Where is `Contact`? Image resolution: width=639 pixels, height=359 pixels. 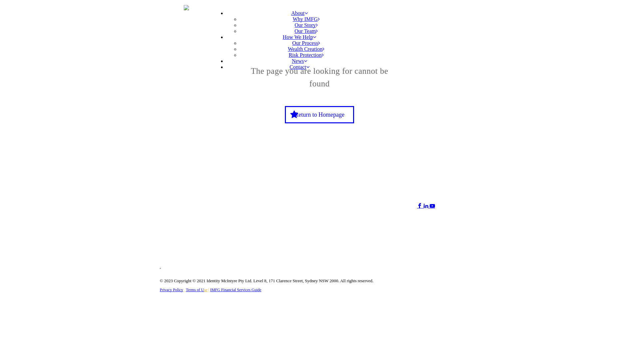
Contact is located at coordinates (300, 67).